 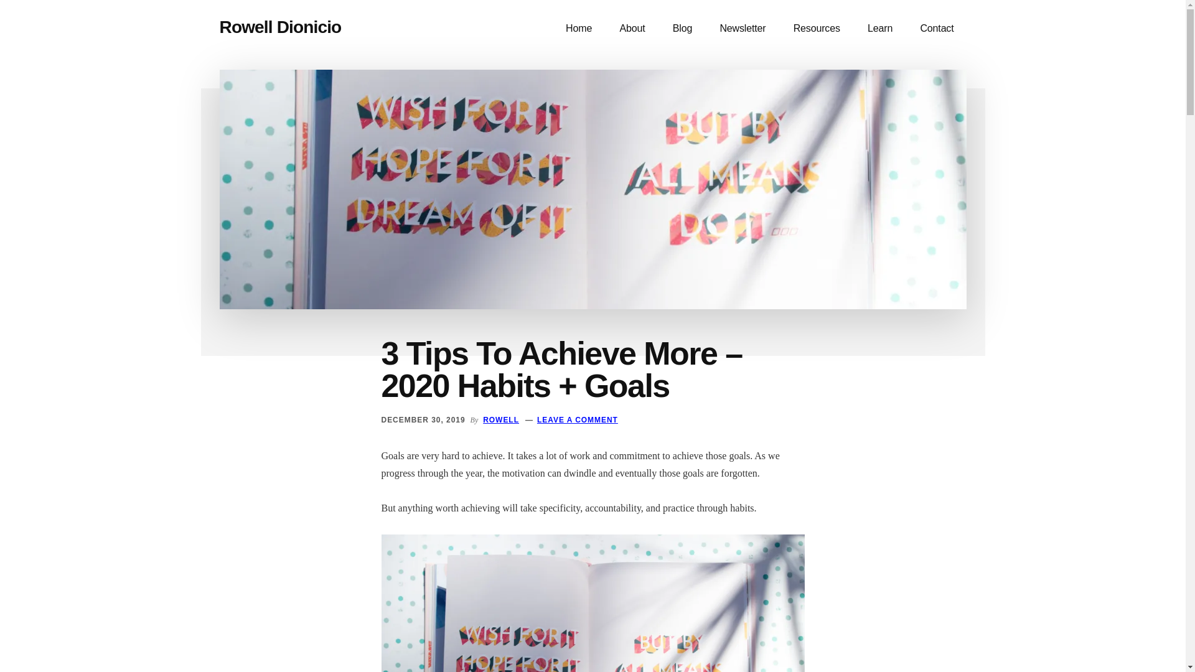 What do you see at coordinates (817, 29) in the screenshot?
I see `Resources` at bounding box center [817, 29].